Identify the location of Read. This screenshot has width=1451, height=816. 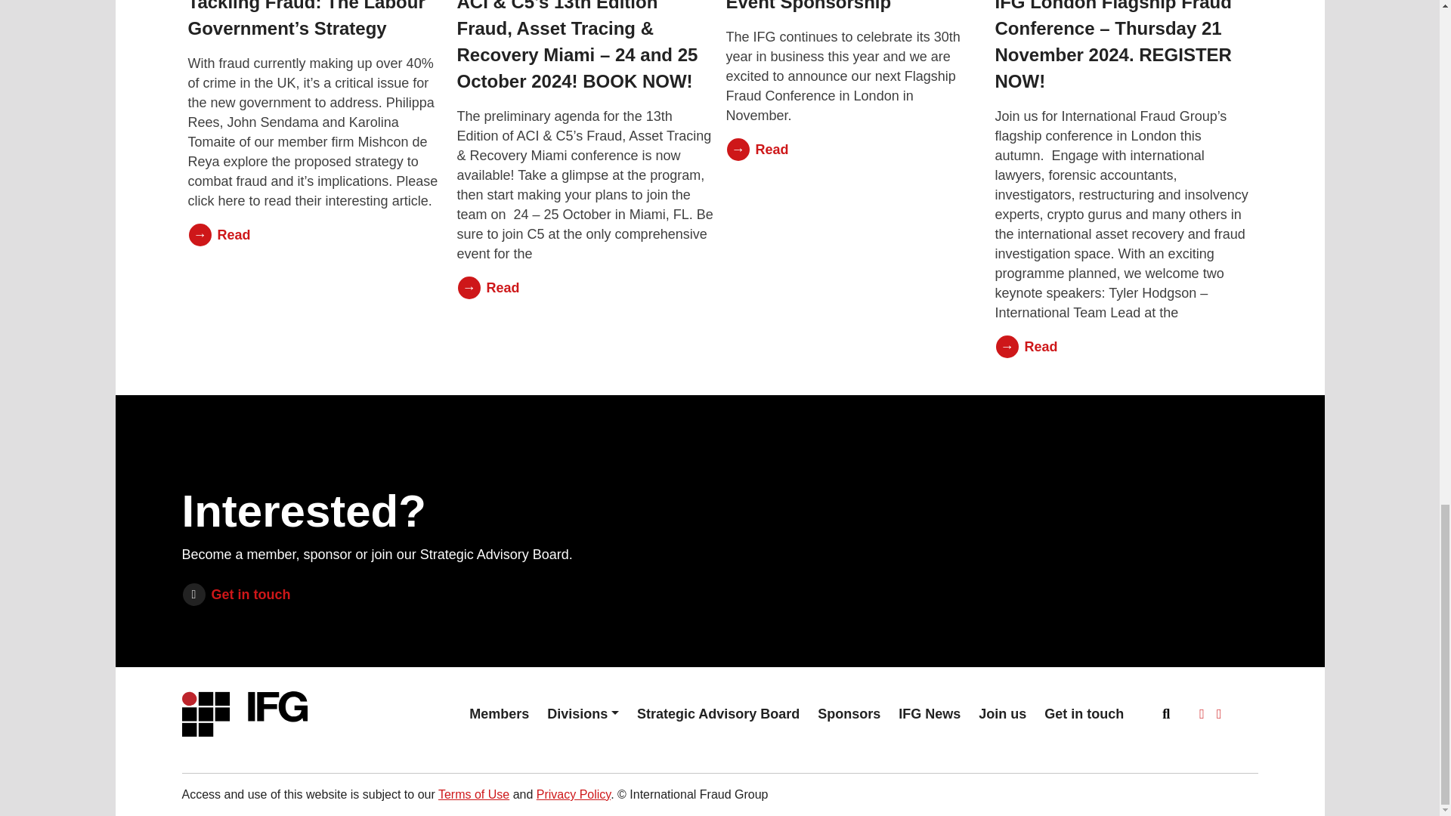
(854, 150).